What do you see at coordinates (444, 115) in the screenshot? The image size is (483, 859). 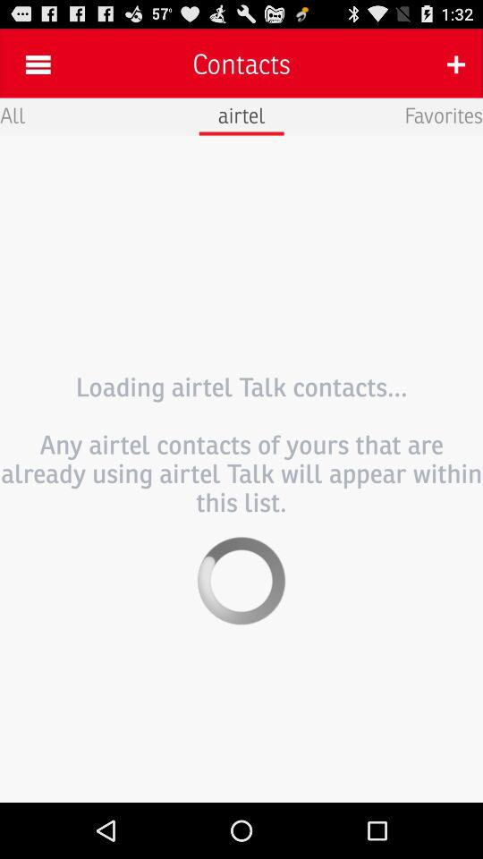 I see `click the icon next to the airtel icon` at bounding box center [444, 115].